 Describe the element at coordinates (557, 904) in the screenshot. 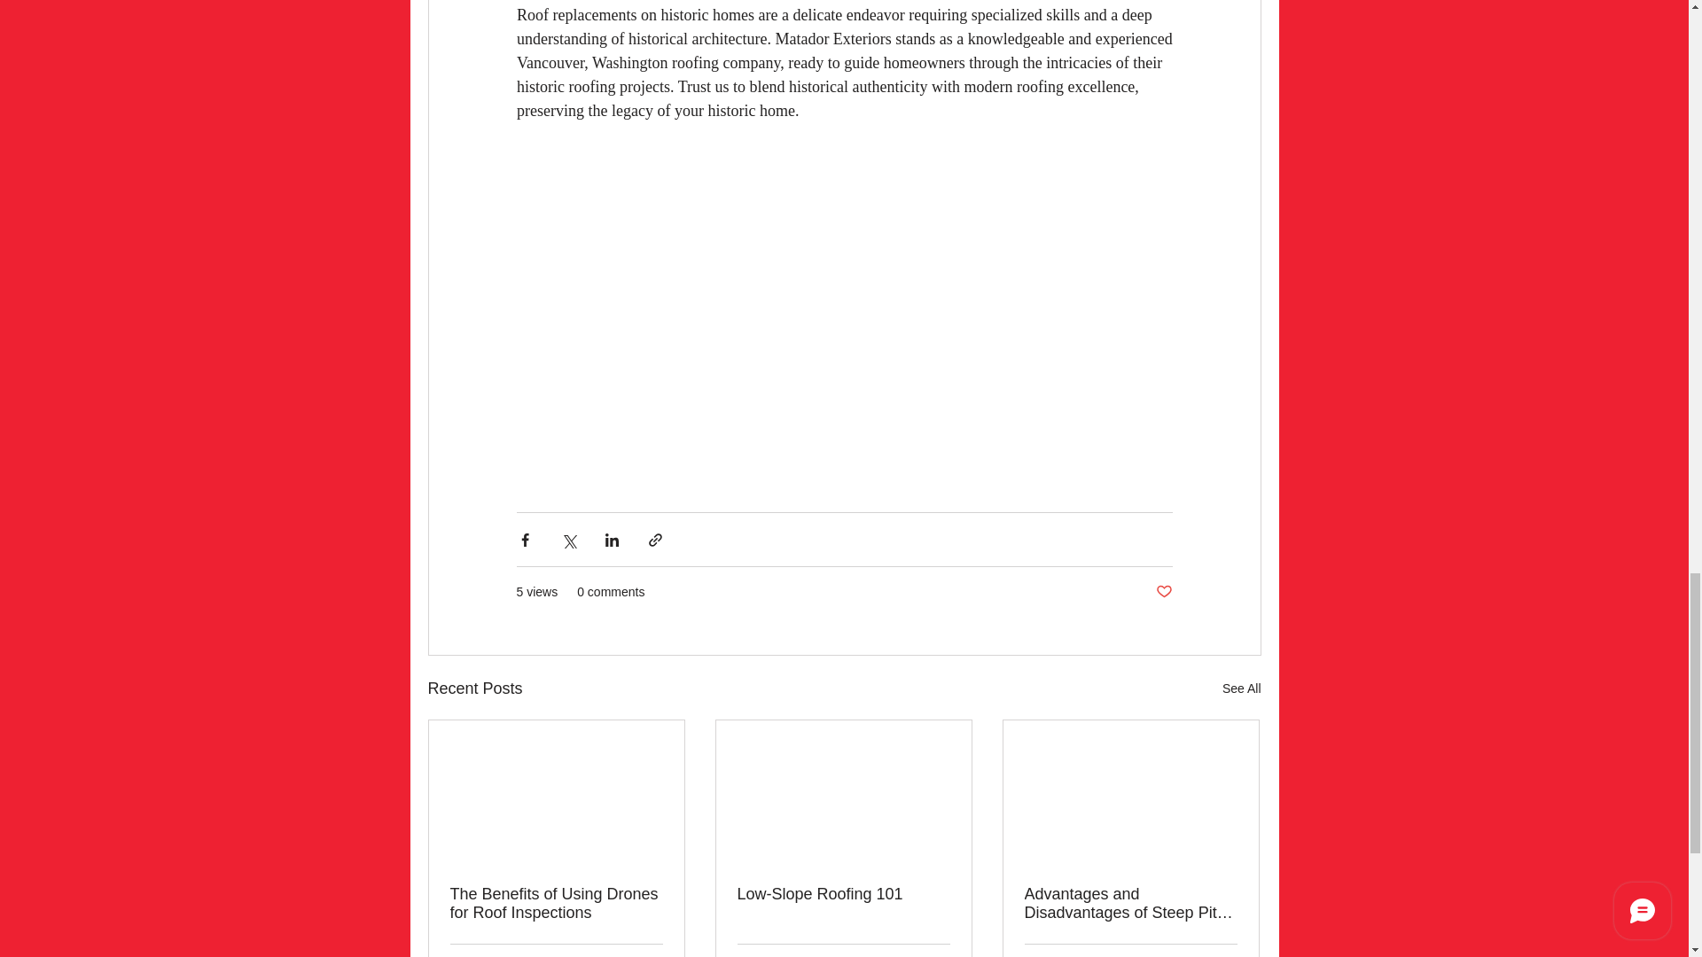

I see `The Benefits of Using Drones for Roof Inspections` at that location.